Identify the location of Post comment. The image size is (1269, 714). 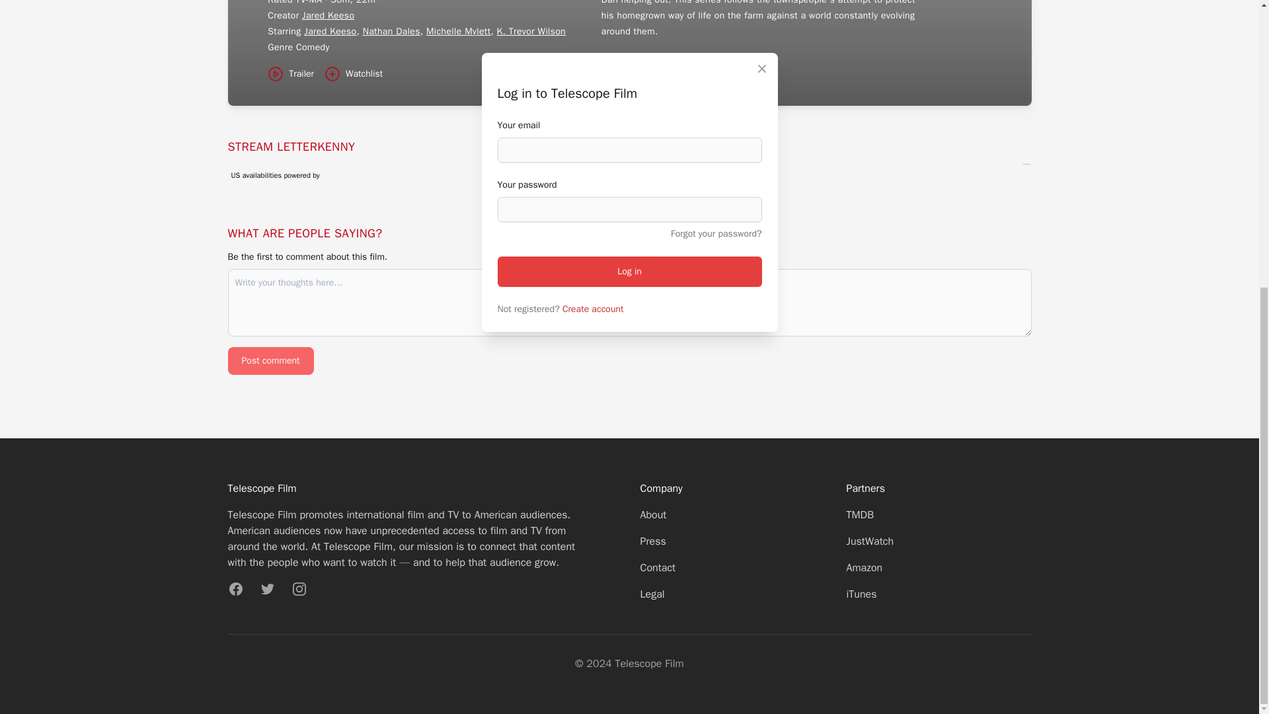
(270, 361).